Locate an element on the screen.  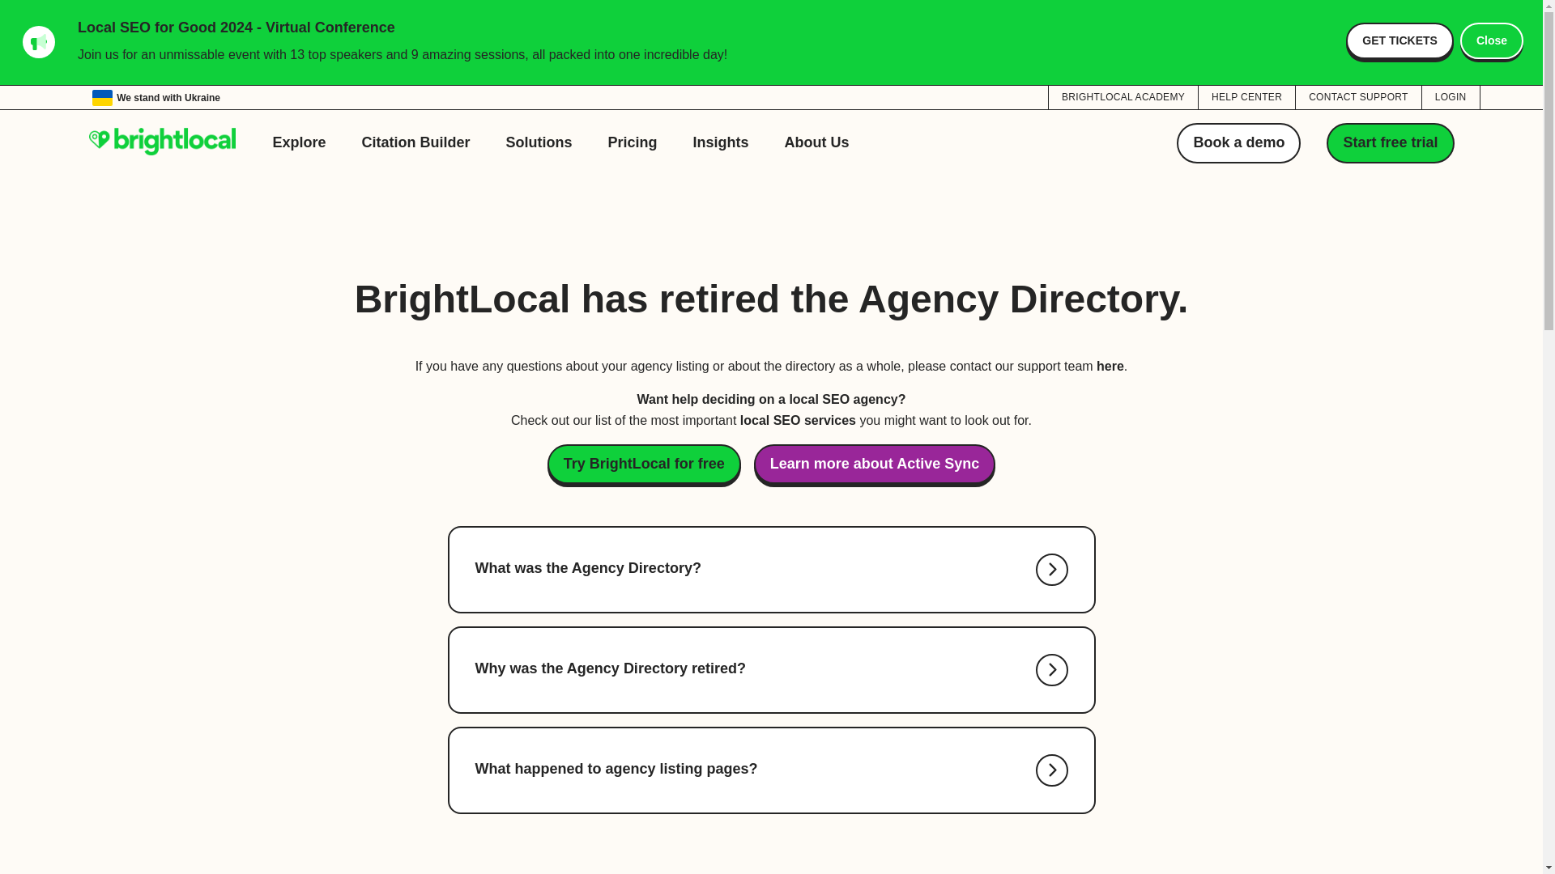
LOGIN is located at coordinates (1451, 96).